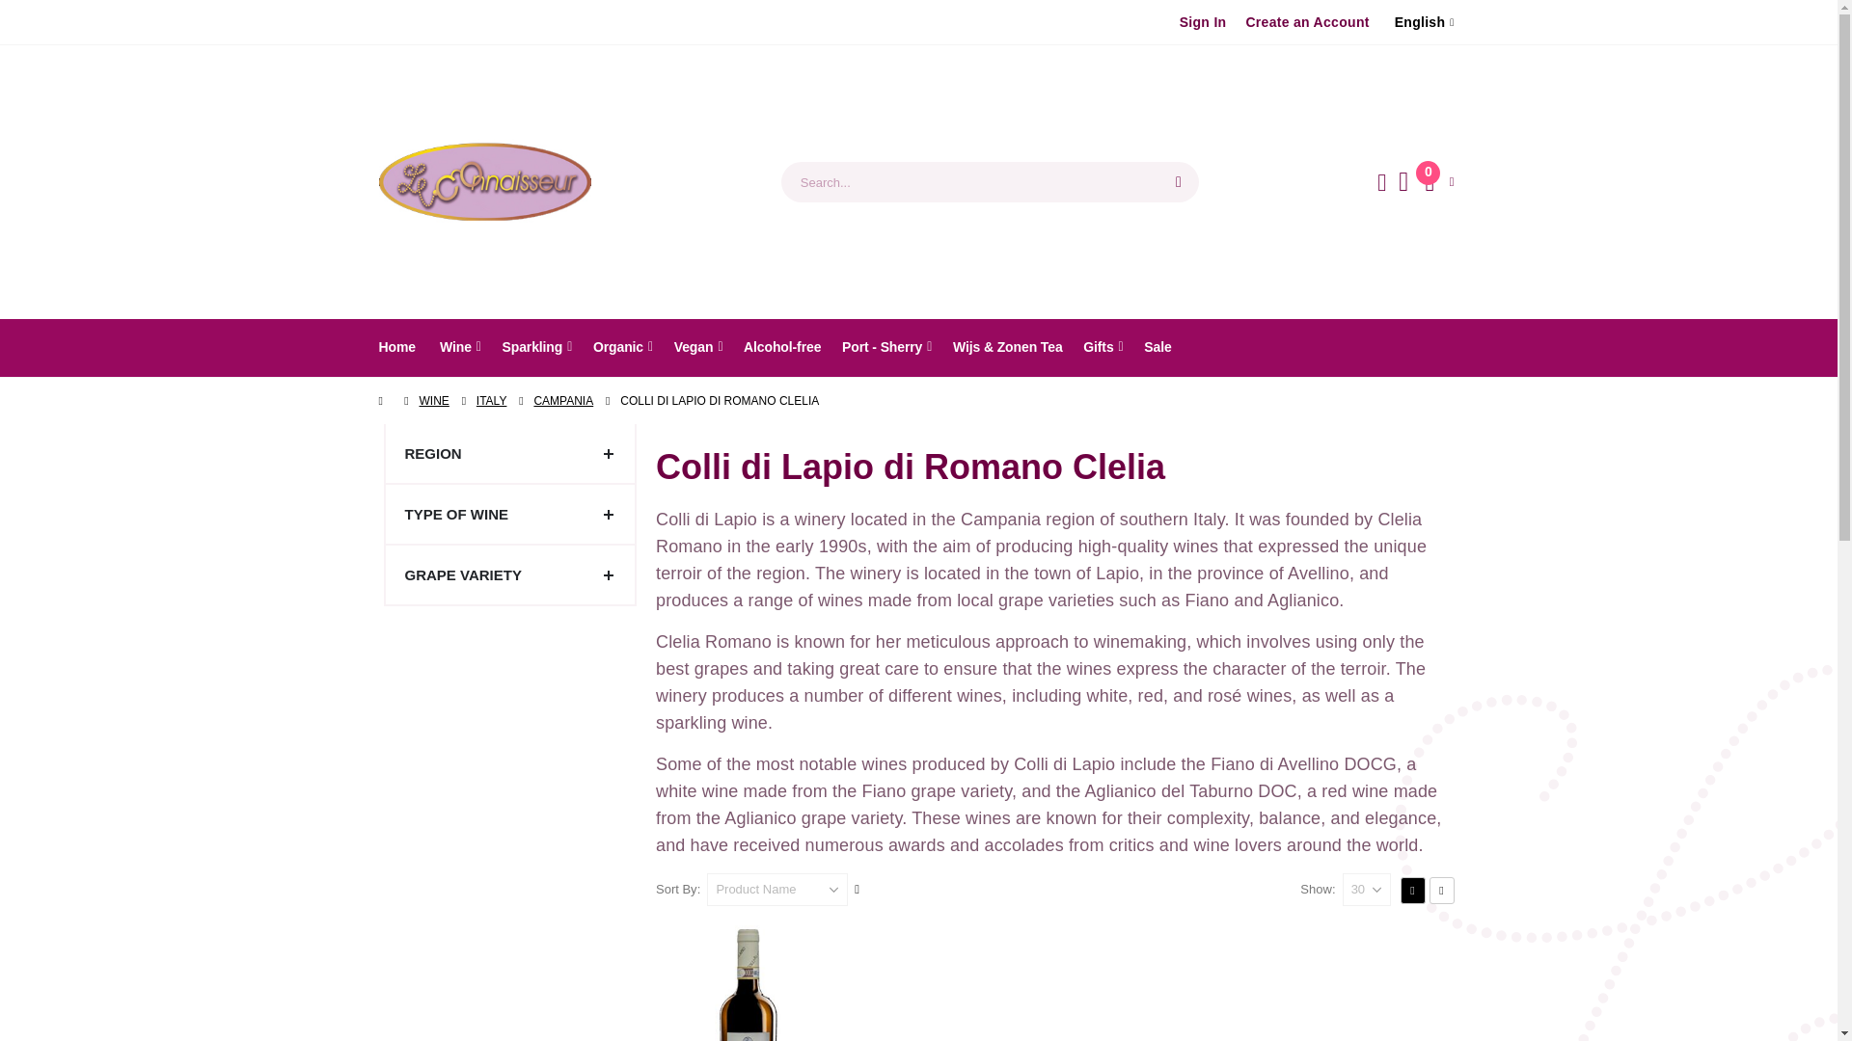 The height and width of the screenshot is (1041, 1852). Describe the element at coordinates (484, 181) in the screenshot. I see `Sign In` at that location.